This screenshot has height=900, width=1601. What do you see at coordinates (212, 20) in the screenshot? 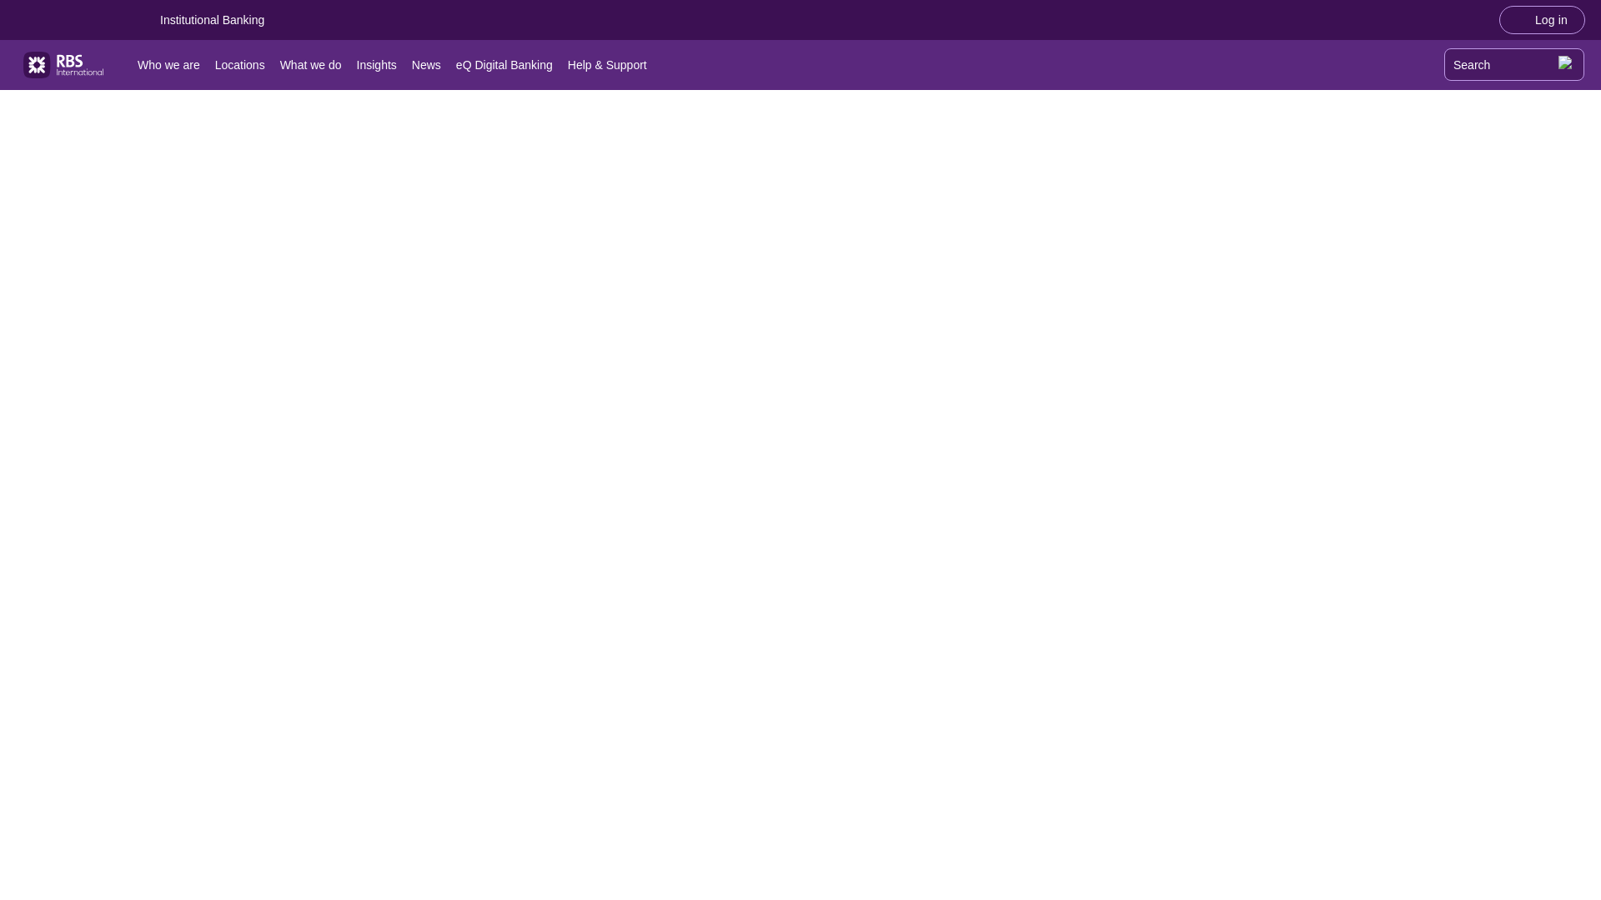
I see `Institutional Banking` at bounding box center [212, 20].